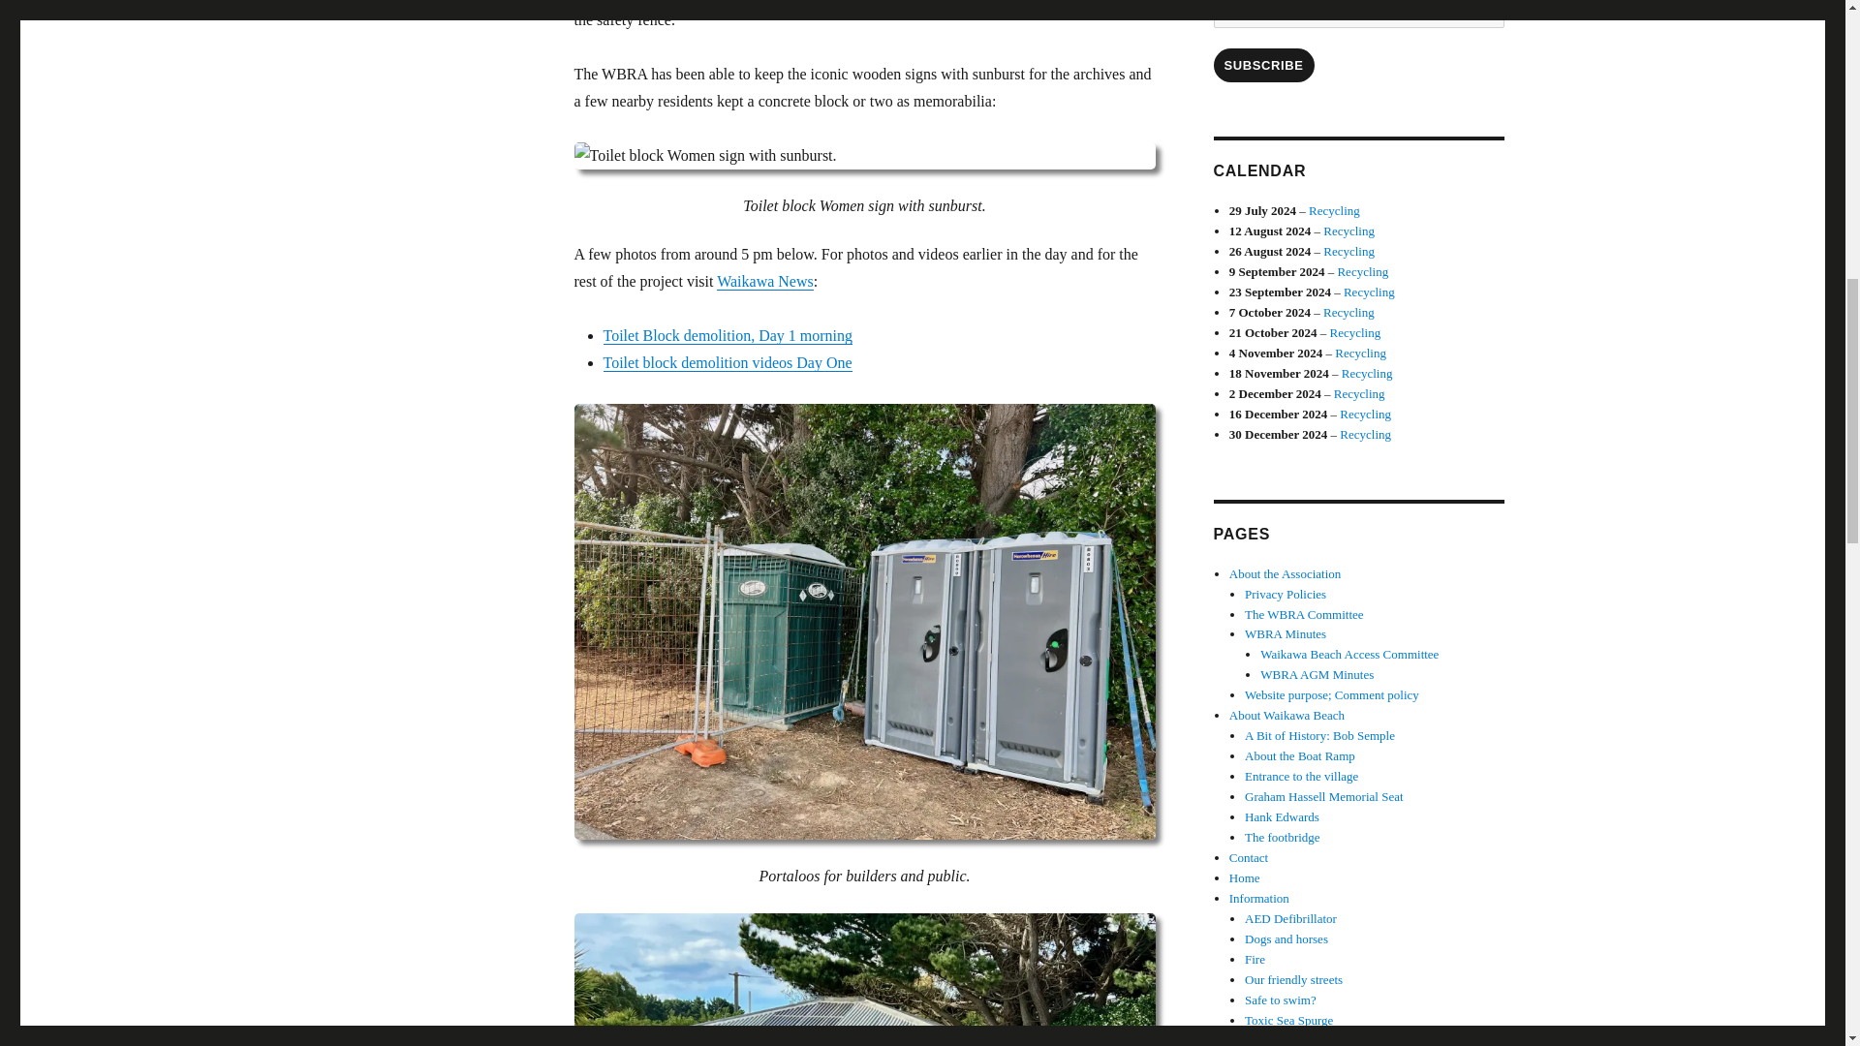  What do you see at coordinates (765, 281) in the screenshot?
I see `Waikawa News` at bounding box center [765, 281].